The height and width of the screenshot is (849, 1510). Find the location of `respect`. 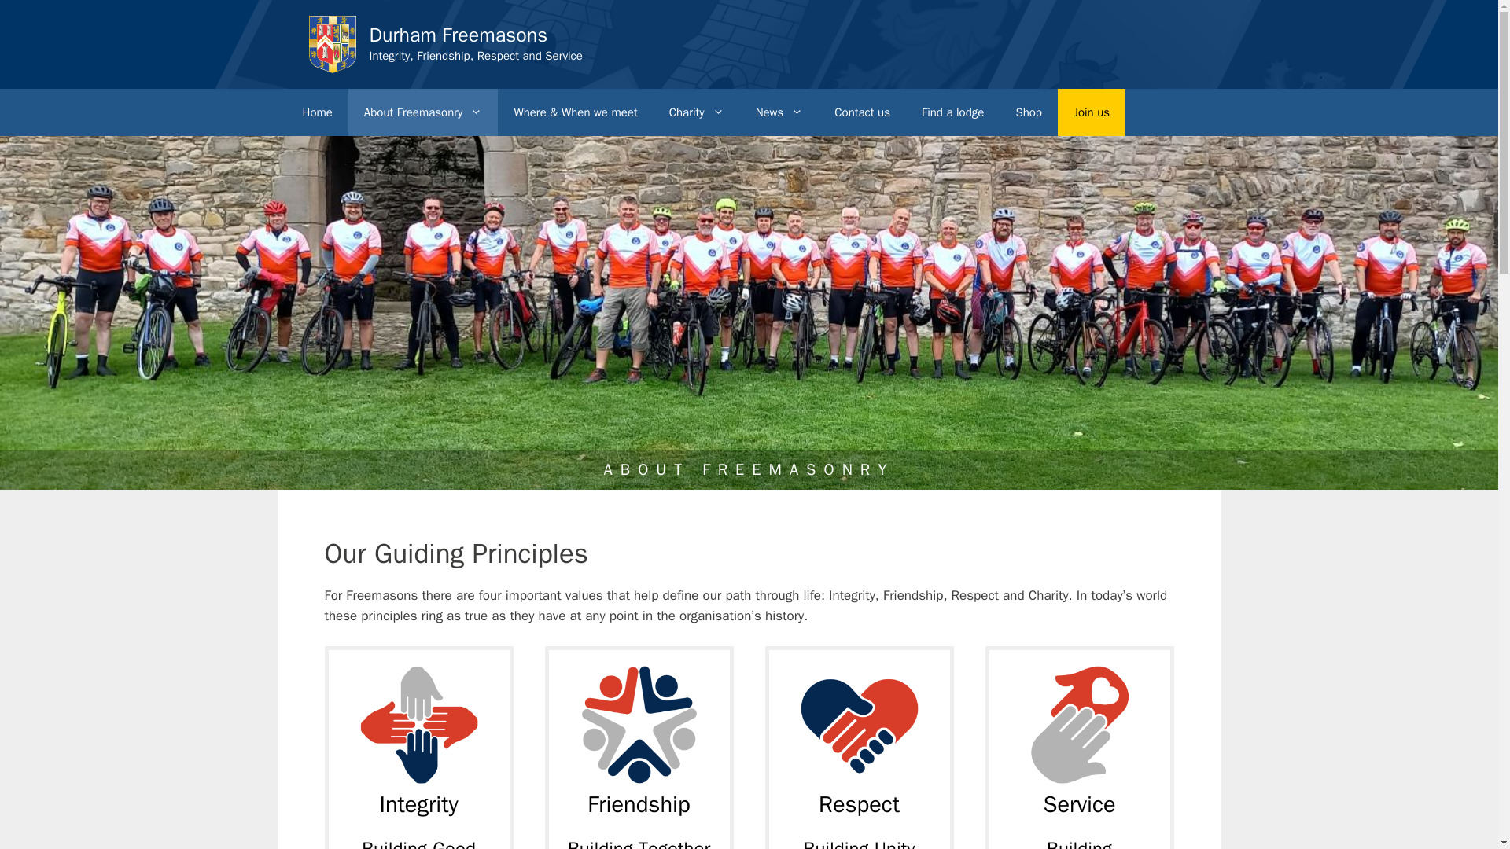

respect is located at coordinates (859, 724).